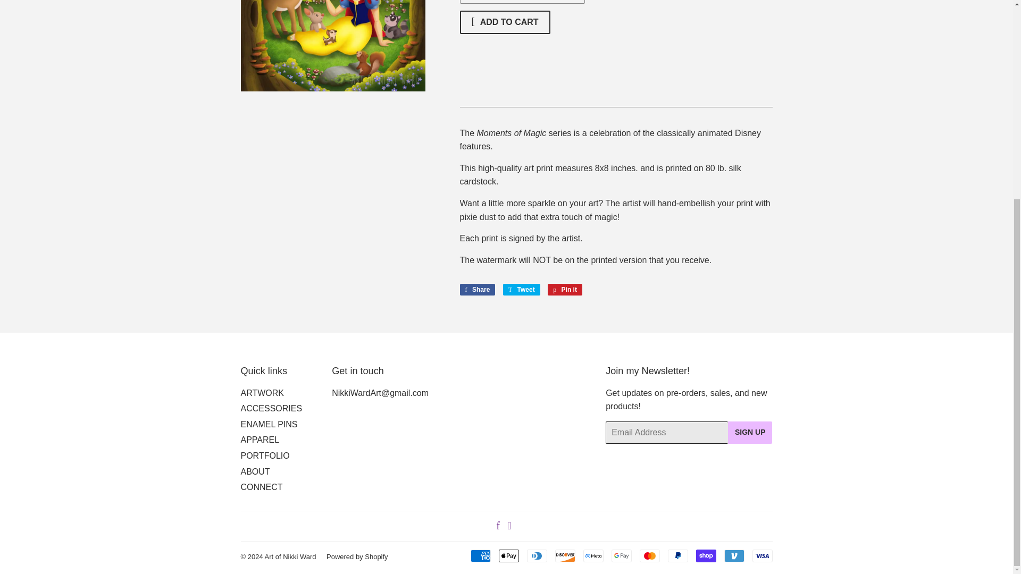 This screenshot has width=1021, height=574. What do you see at coordinates (622, 556) in the screenshot?
I see `Google Pay` at bounding box center [622, 556].